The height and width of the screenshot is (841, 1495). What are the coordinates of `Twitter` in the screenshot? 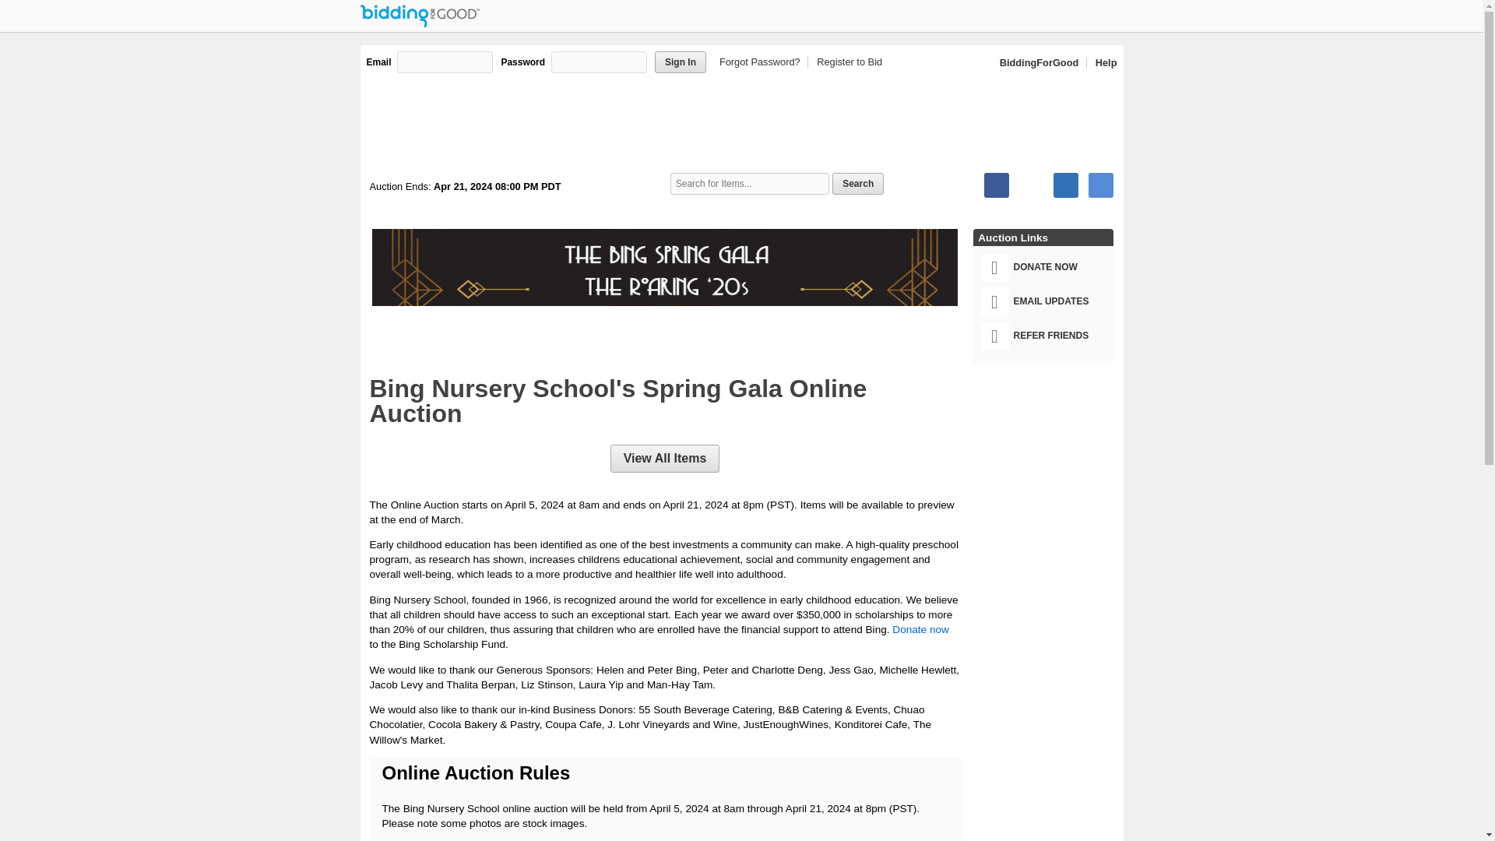 It's located at (1031, 185).